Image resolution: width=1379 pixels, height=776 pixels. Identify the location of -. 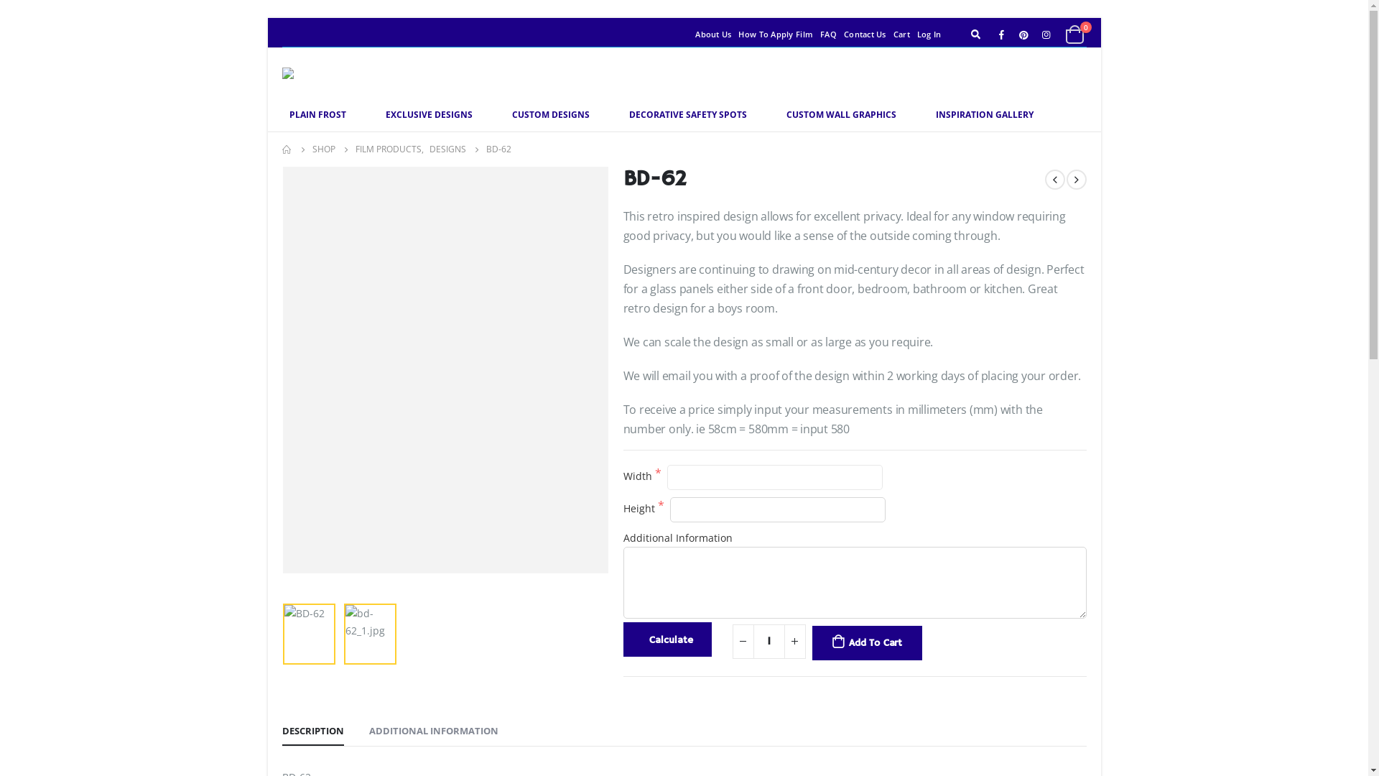
(743, 642).